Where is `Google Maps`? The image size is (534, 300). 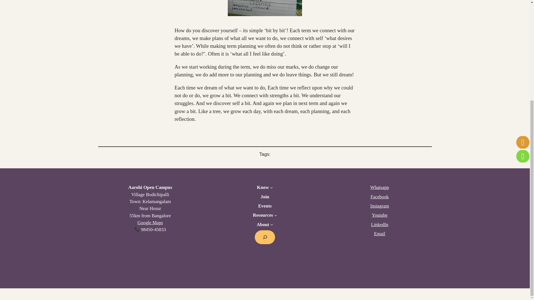 Google Maps is located at coordinates (150, 222).